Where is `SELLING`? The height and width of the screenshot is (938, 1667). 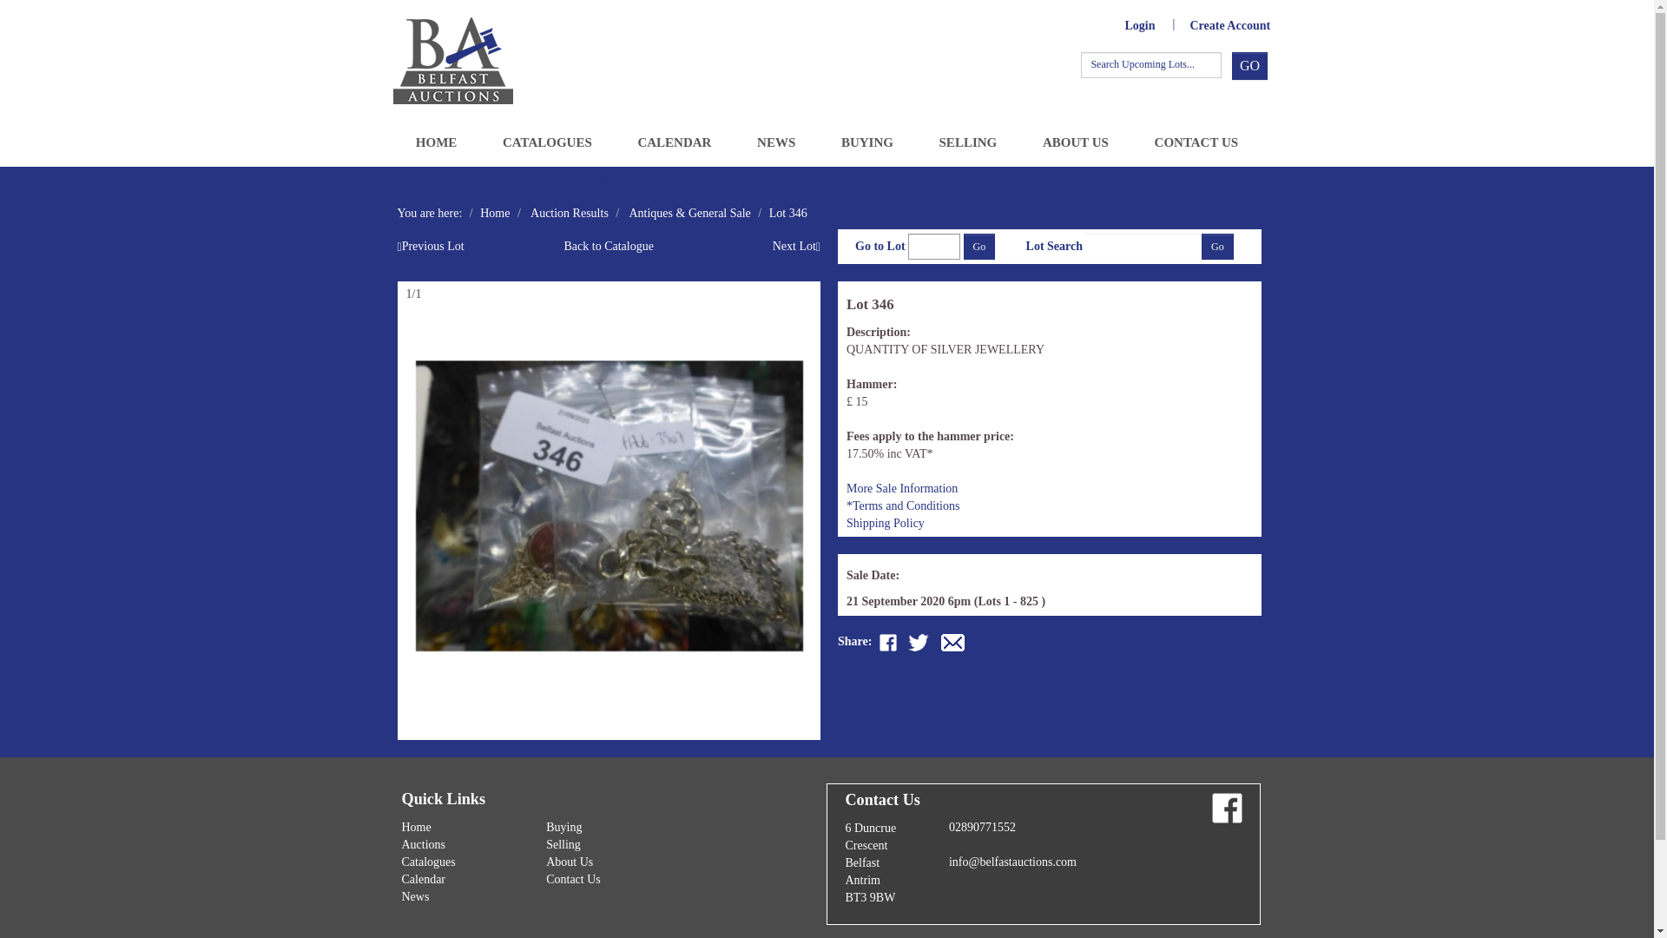
SELLING is located at coordinates (967, 142).